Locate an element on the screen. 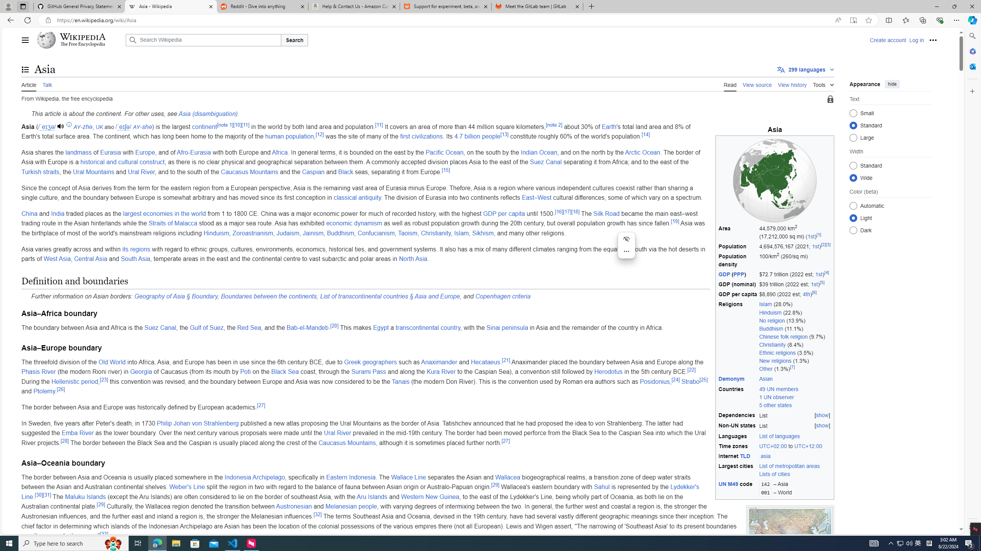  Light is located at coordinates (853, 218).